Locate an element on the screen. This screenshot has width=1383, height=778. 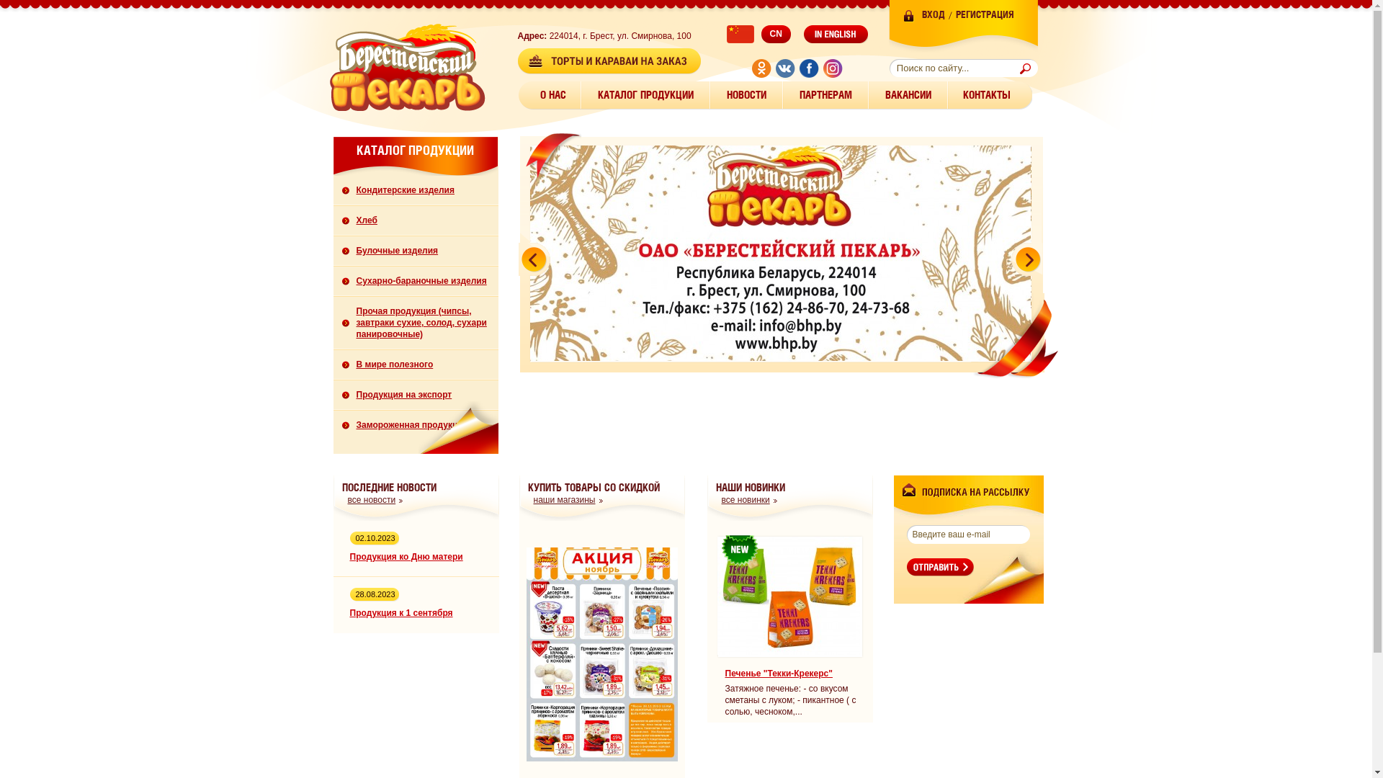
next is located at coordinates (1026, 259).